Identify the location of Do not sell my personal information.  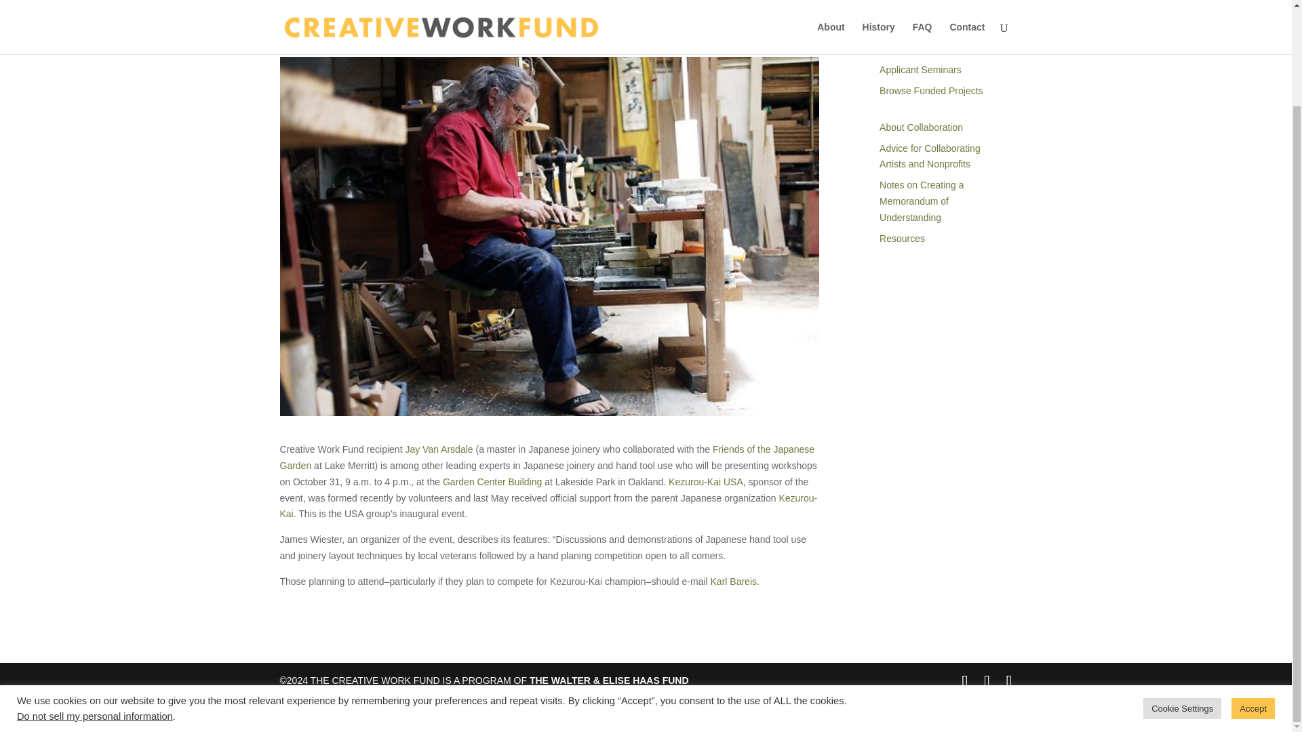
(95, 602).